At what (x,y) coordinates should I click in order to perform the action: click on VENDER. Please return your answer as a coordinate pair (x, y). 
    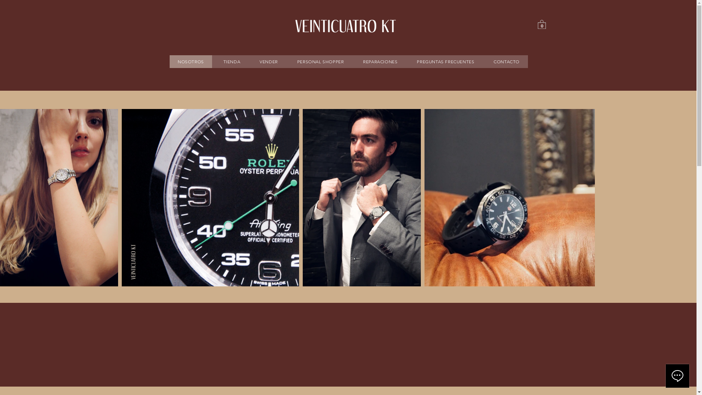
    Looking at the image, I should click on (269, 61).